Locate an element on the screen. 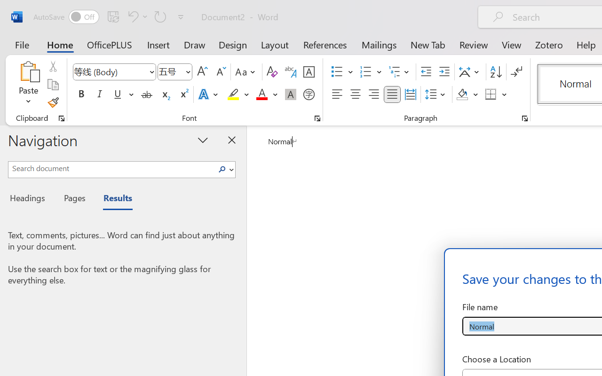  Class: NetUIImage is located at coordinates (222, 169).